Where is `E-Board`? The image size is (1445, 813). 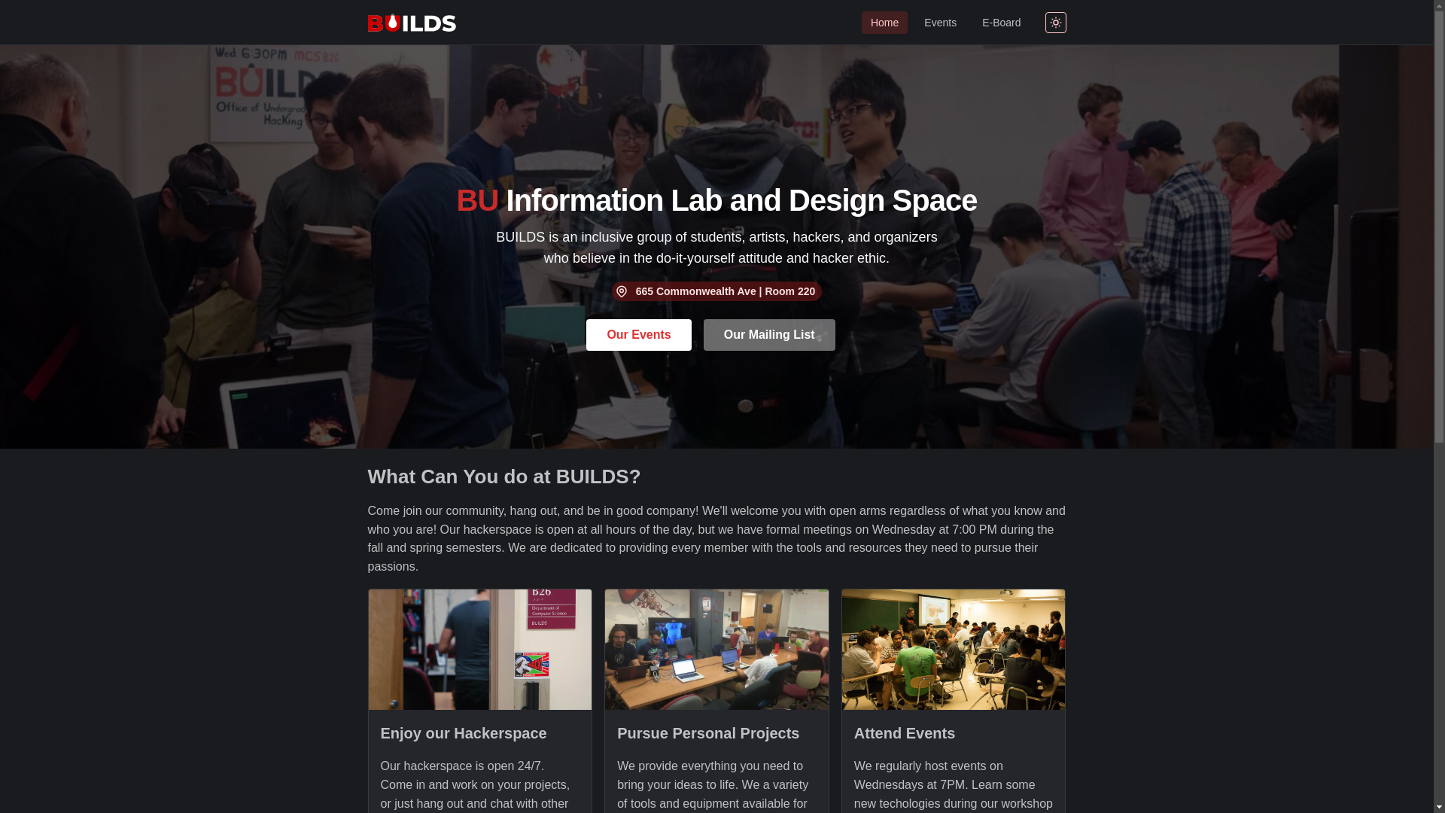 E-Board is located at coordinates (1001, 22).